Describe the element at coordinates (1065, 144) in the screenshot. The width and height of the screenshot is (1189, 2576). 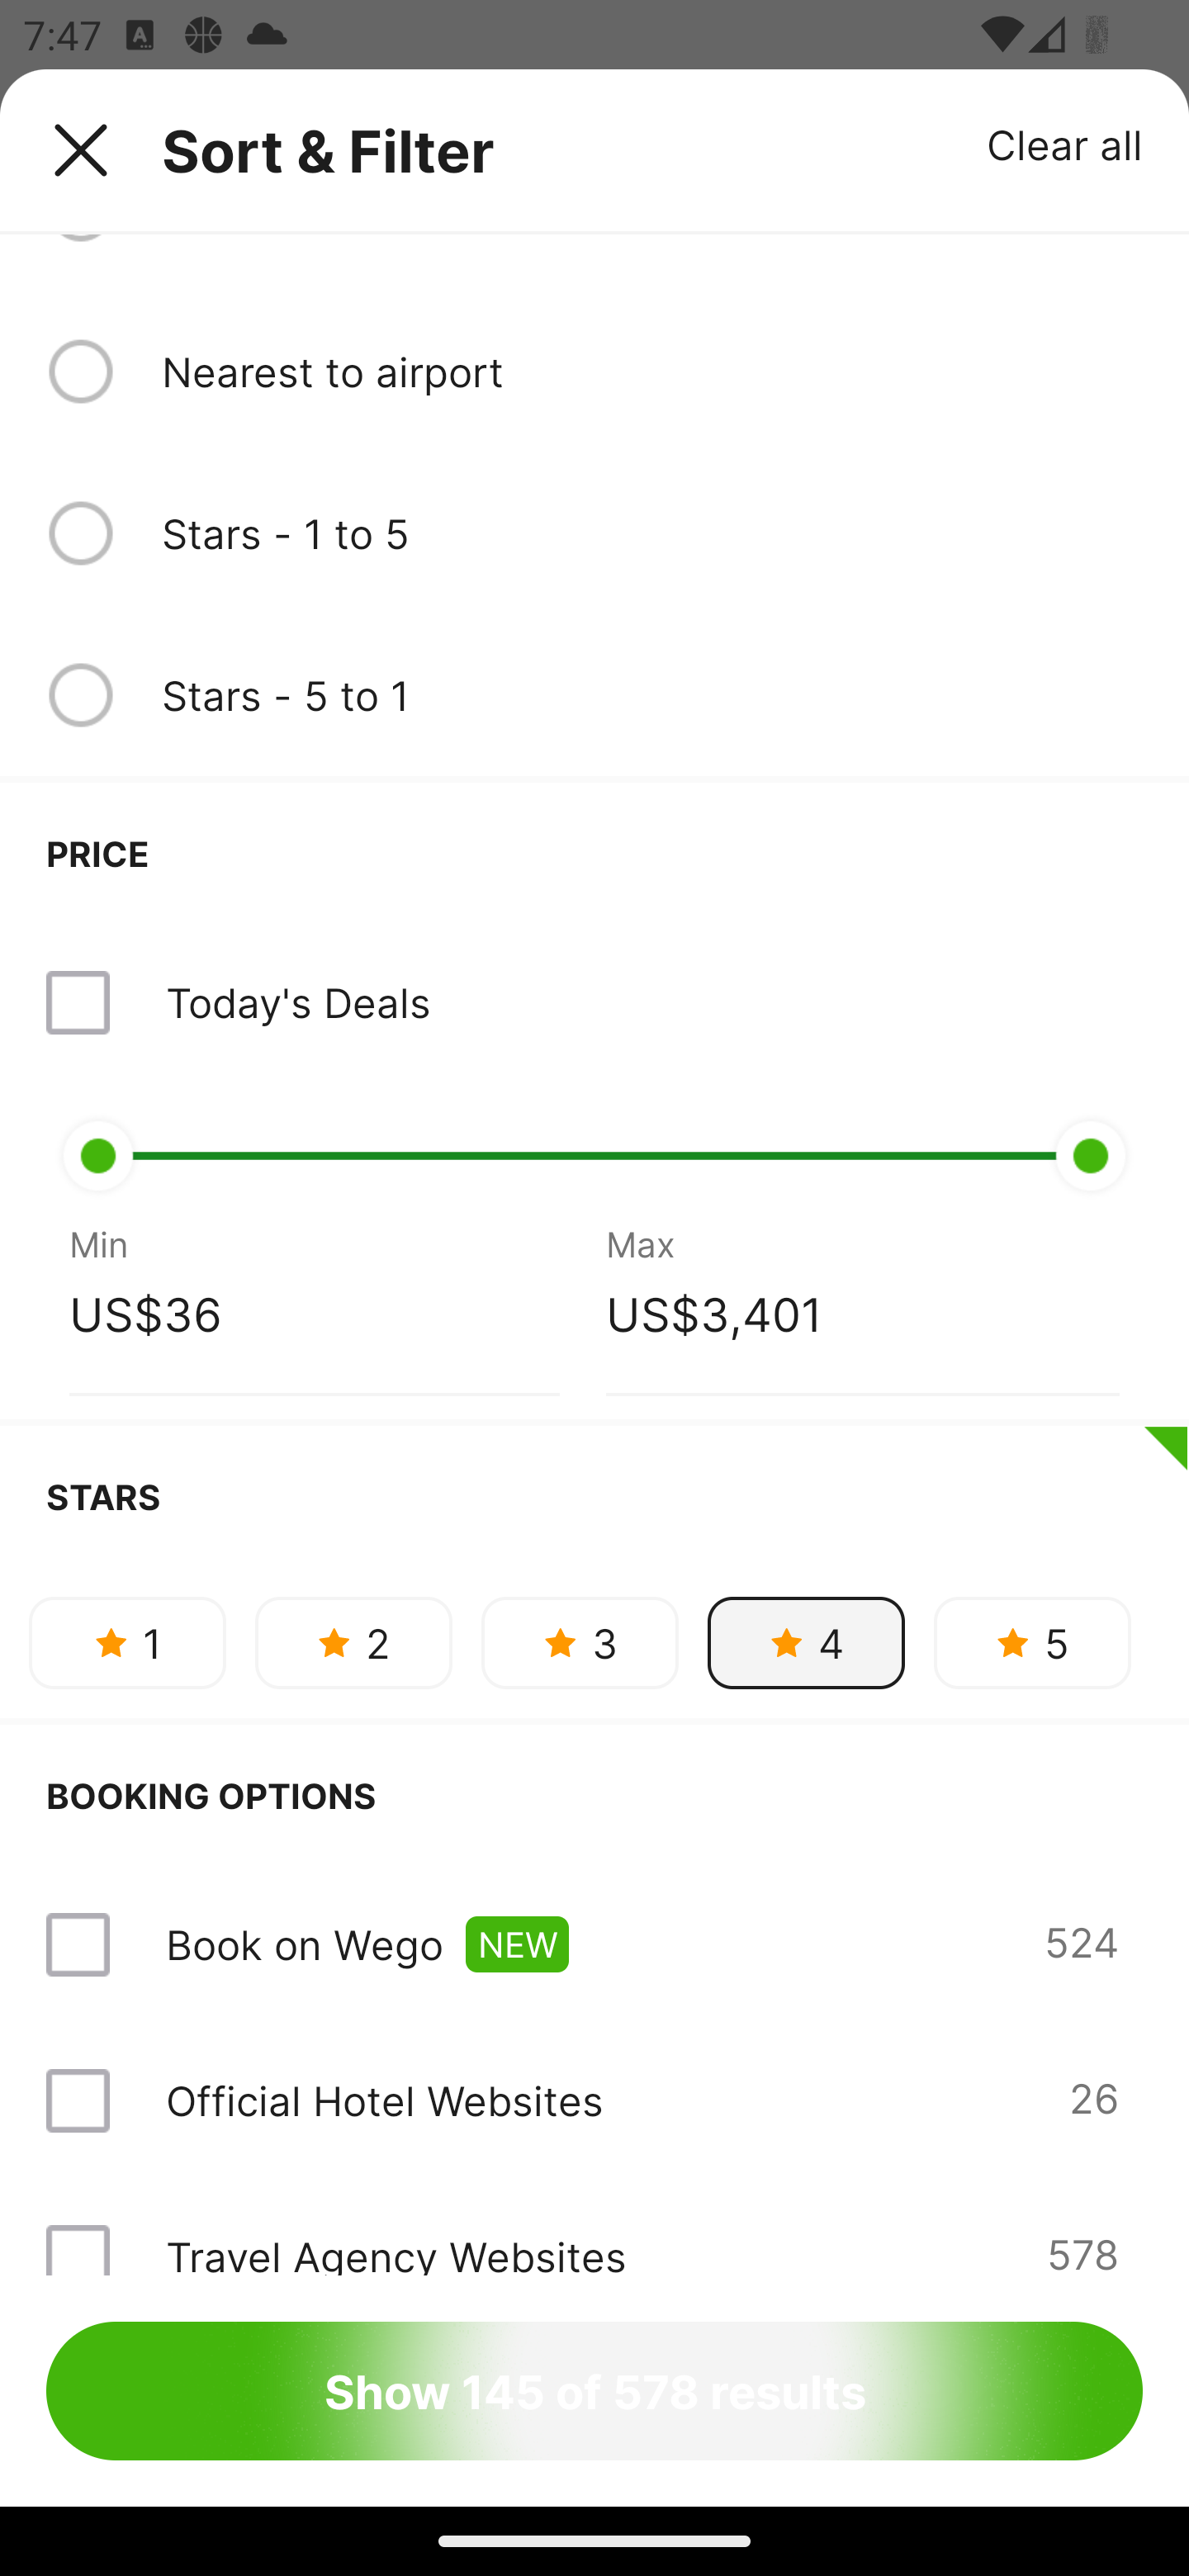
I see `Clear all` at that location.